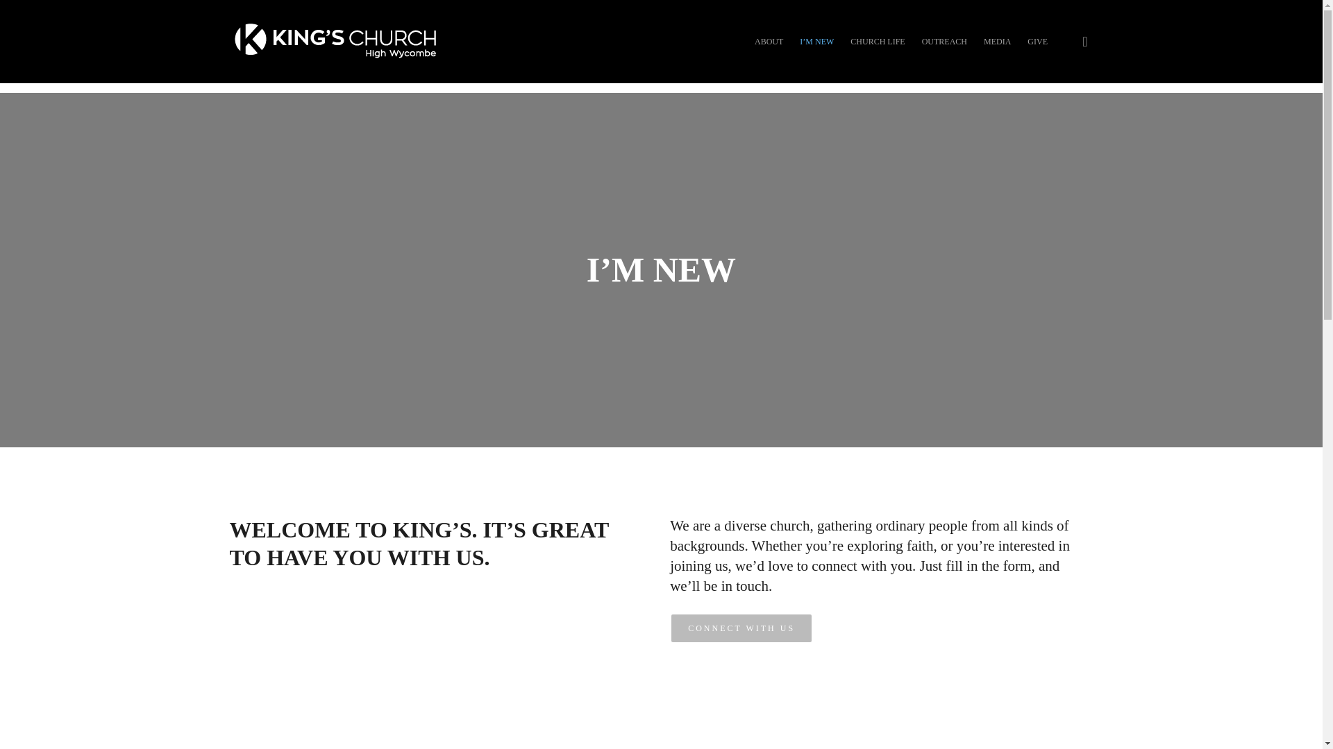  Describe the element at coordinates (878, 42) in the screenshot. I see `CHURCH LIFE` at that location.